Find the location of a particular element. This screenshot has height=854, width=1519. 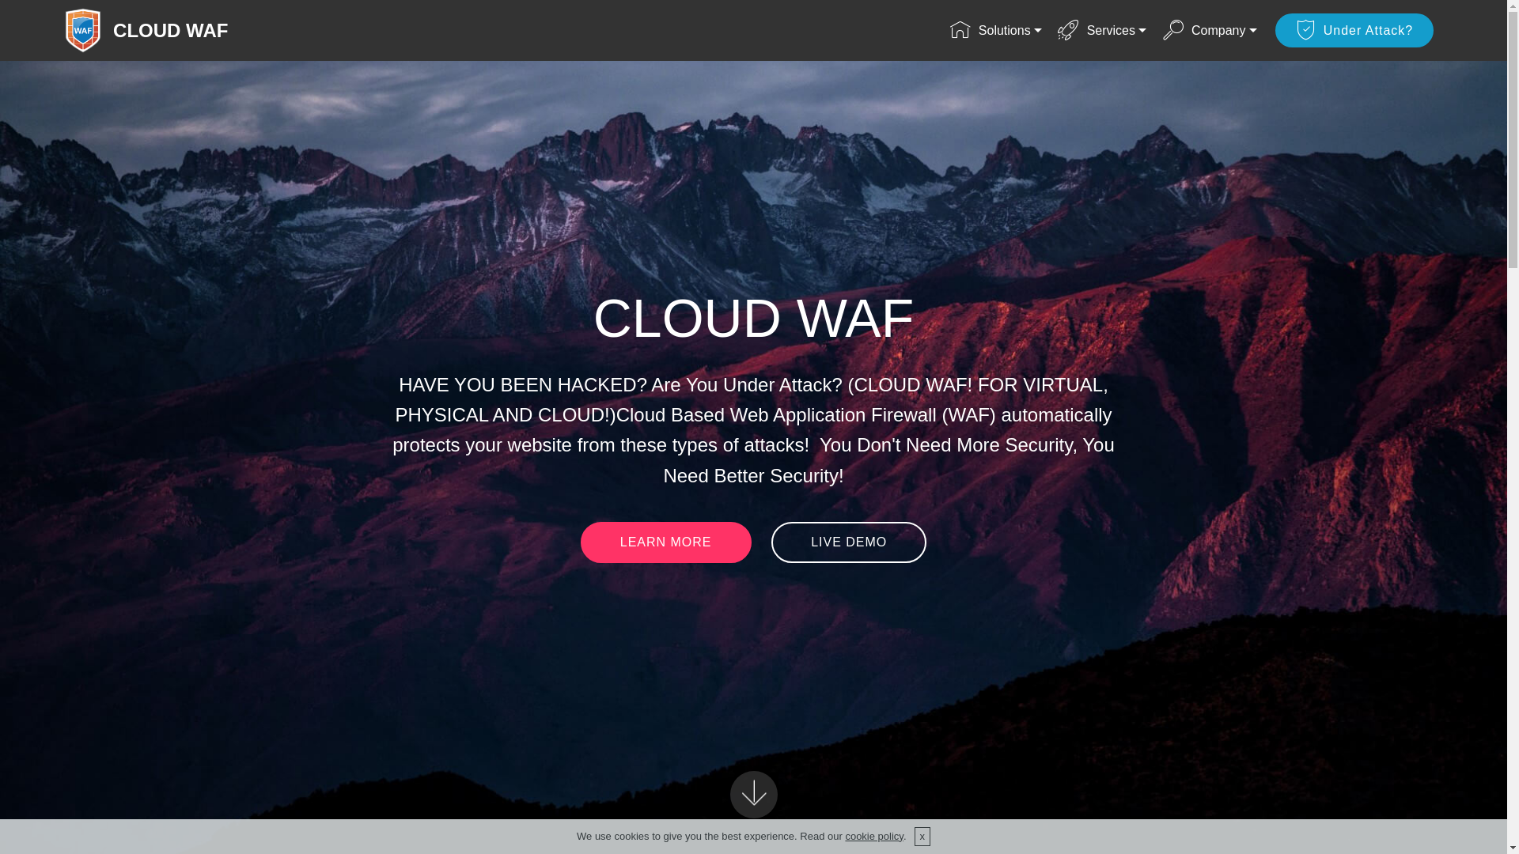

Solutions is located at coordinates (996, 30).